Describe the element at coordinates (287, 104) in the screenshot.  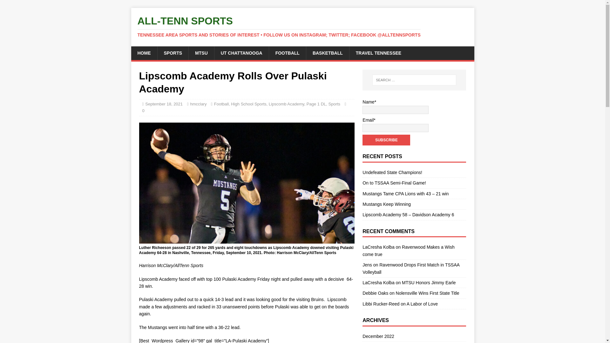
I see `Lipscomb Academy` at that location.